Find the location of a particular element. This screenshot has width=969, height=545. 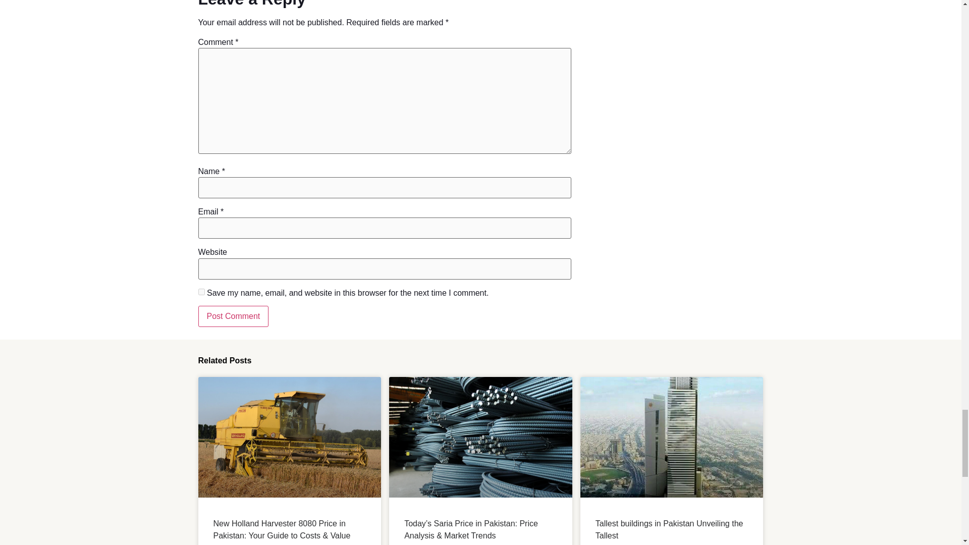

Post Comment is located at coordinates (233, 316).